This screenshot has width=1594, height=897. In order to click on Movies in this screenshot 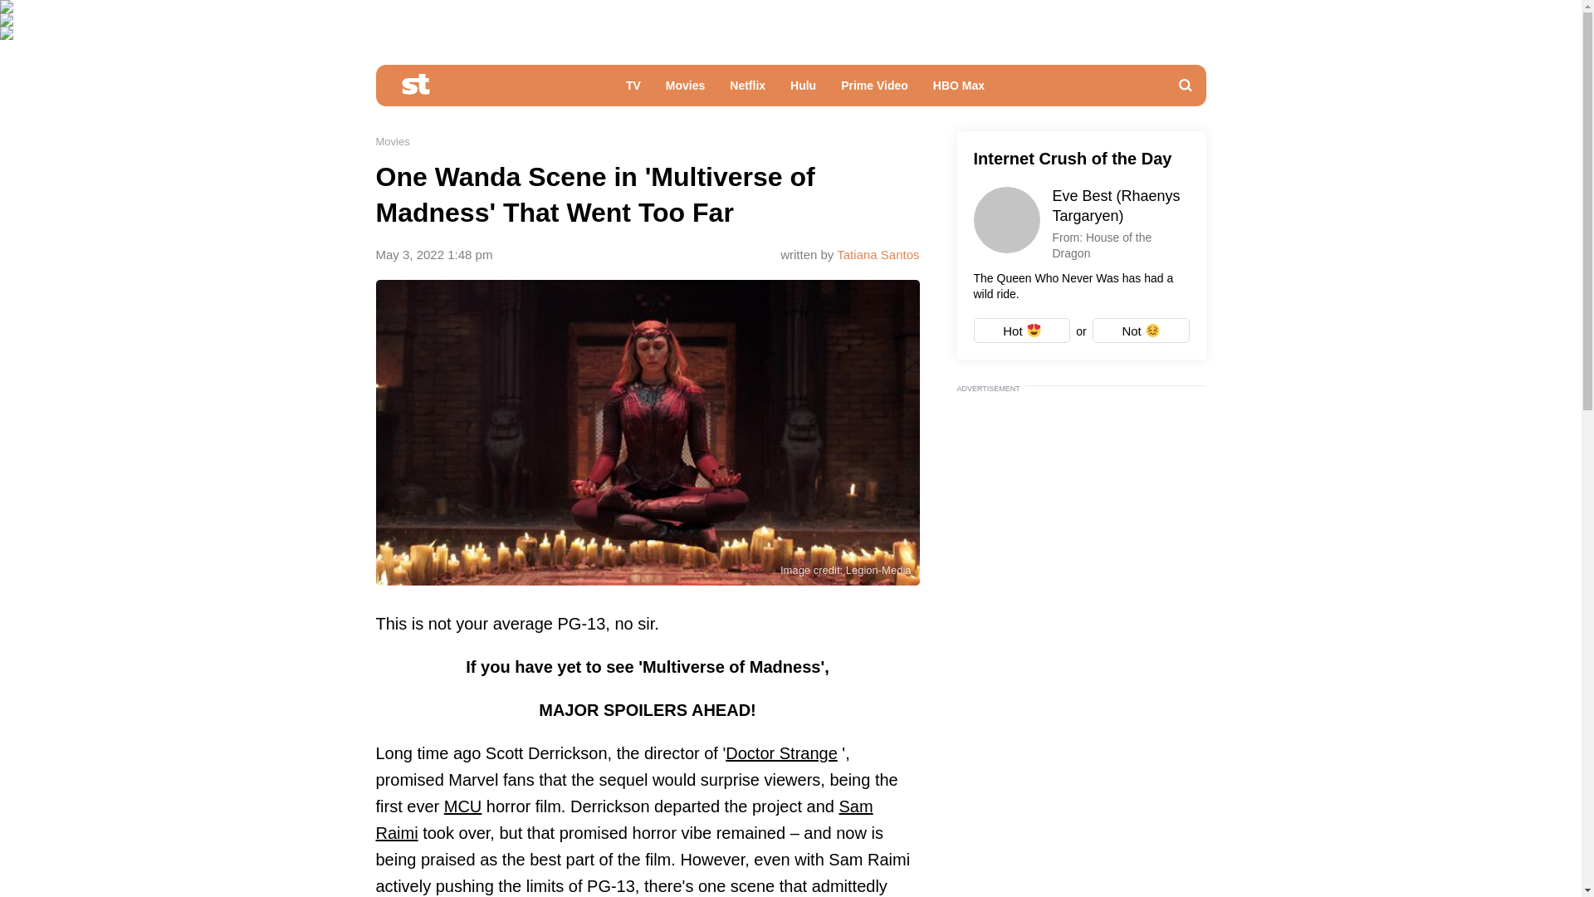, I will do `click(686, 90)`.